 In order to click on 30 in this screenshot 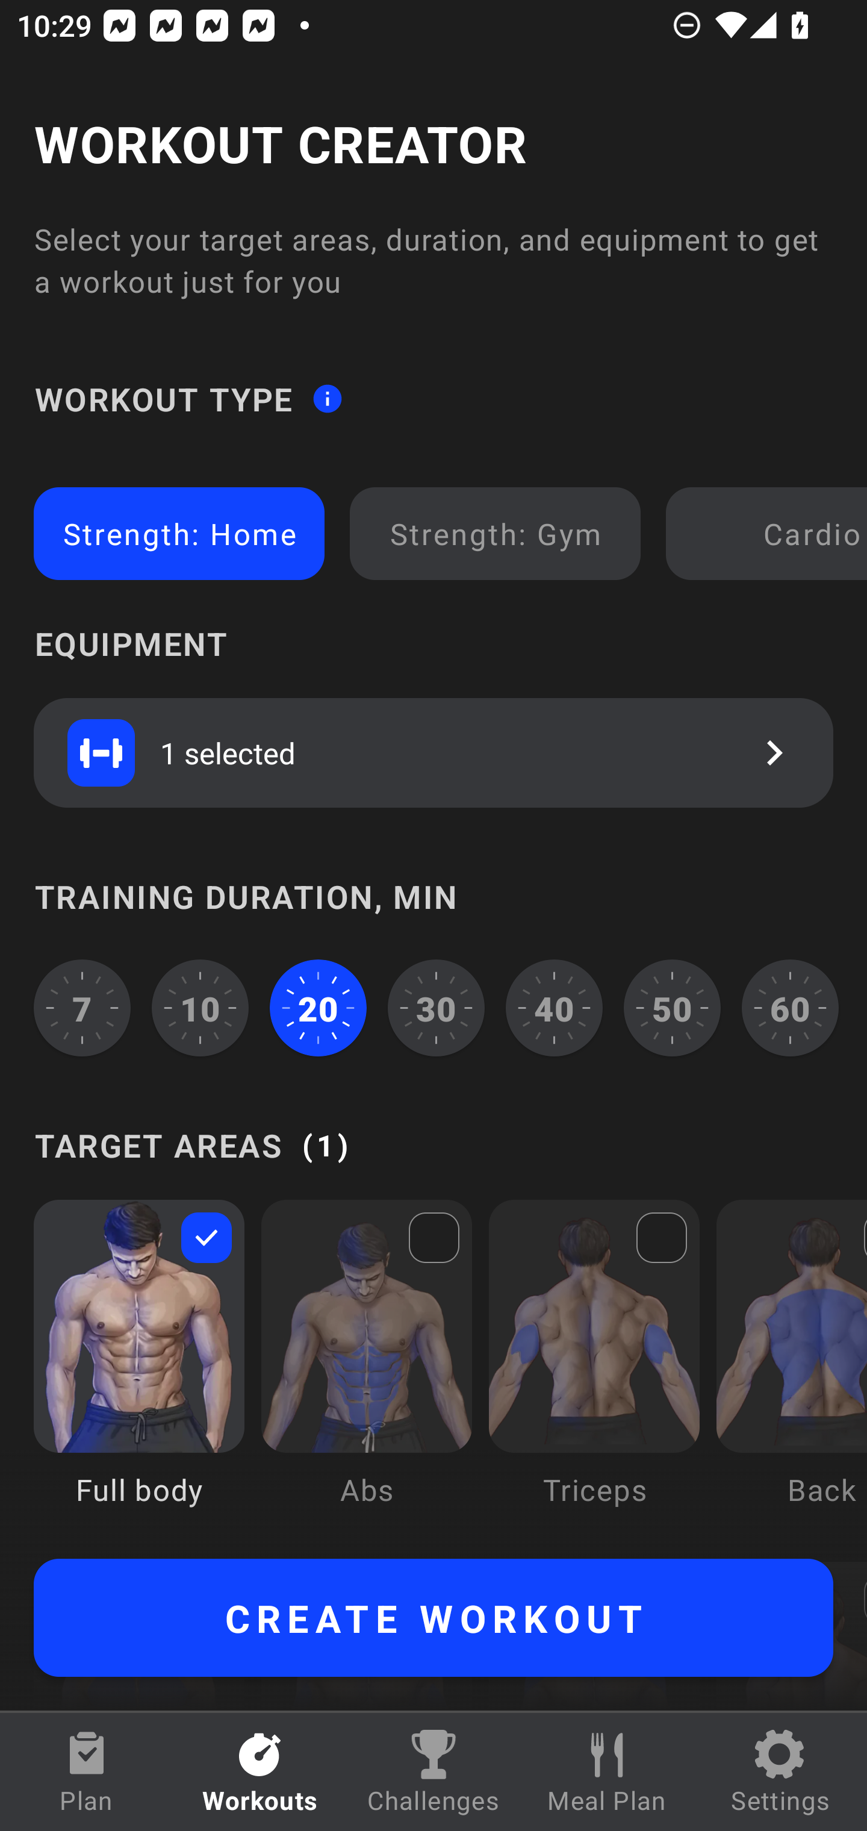, I will do `click(436, 1008)`.